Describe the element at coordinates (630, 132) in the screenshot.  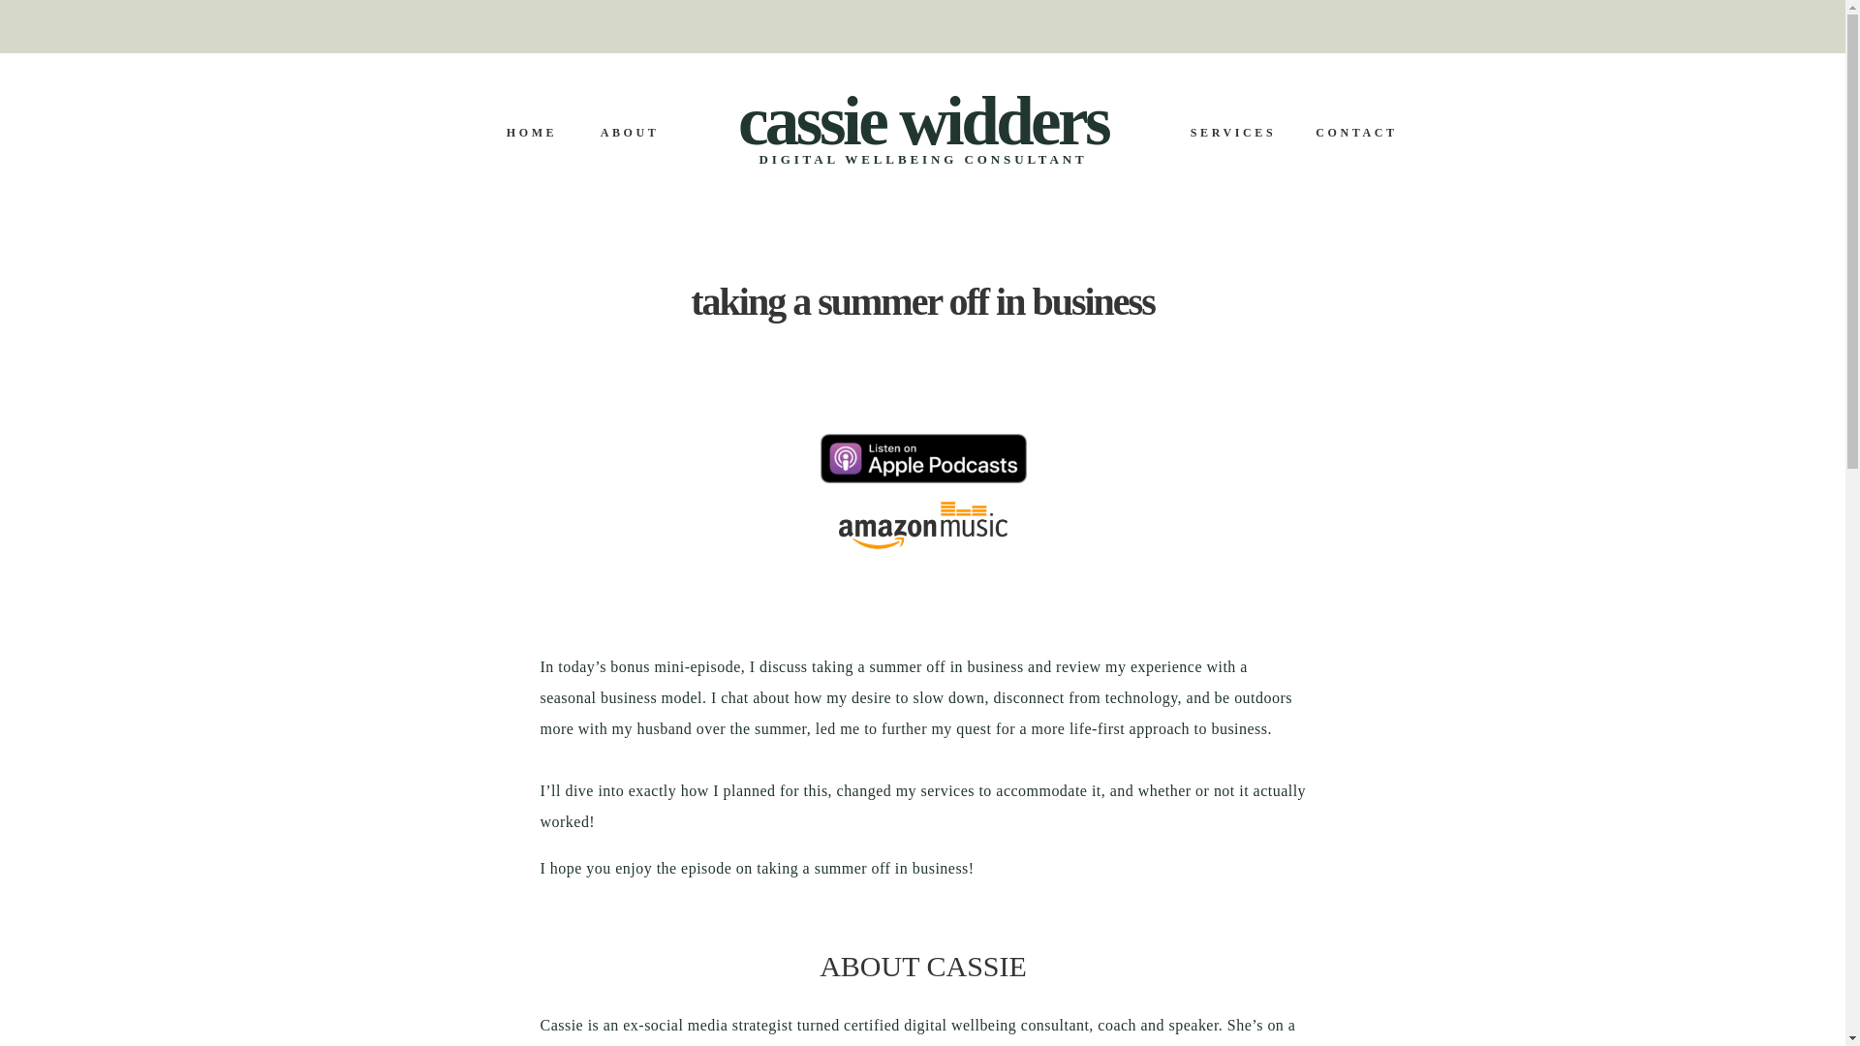
I see `ABOUT` at that location.